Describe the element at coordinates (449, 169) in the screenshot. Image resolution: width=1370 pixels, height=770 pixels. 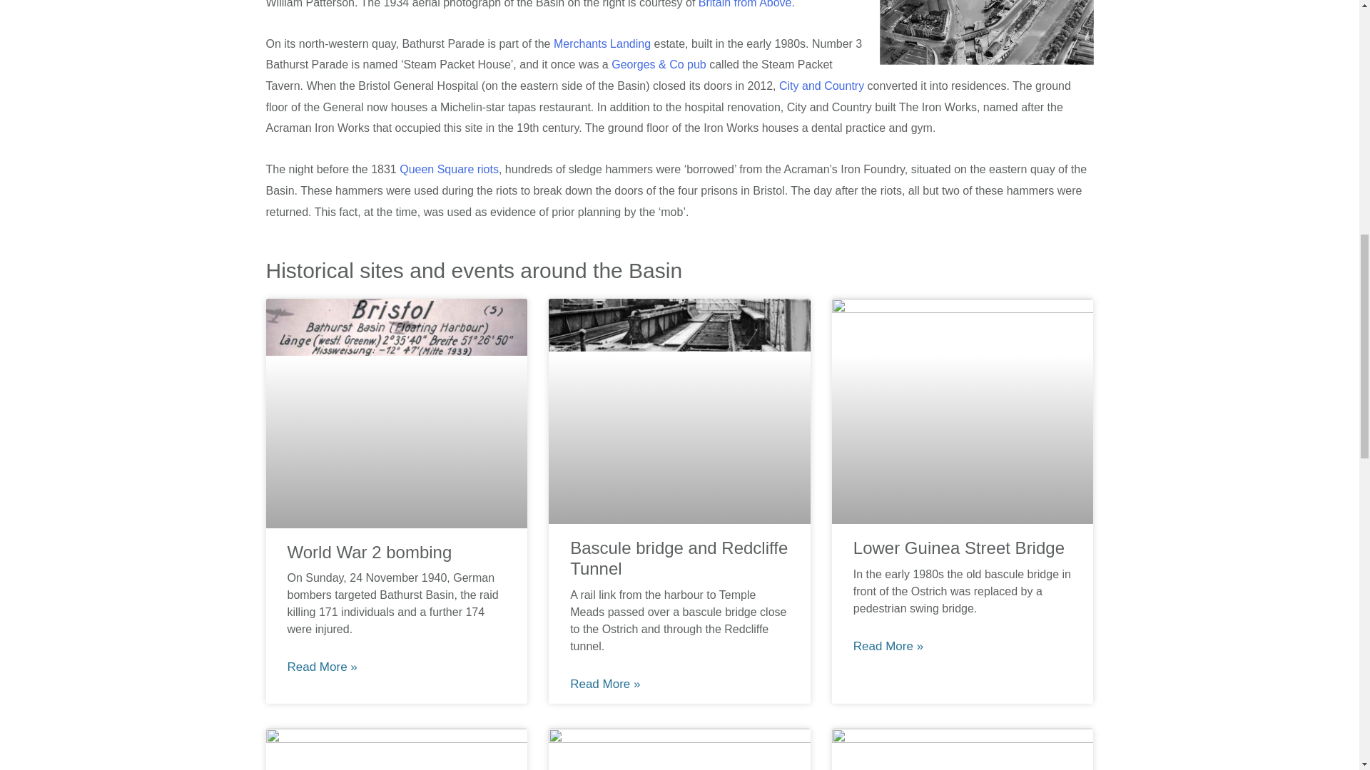
I see `Queen Square riots` at that location.